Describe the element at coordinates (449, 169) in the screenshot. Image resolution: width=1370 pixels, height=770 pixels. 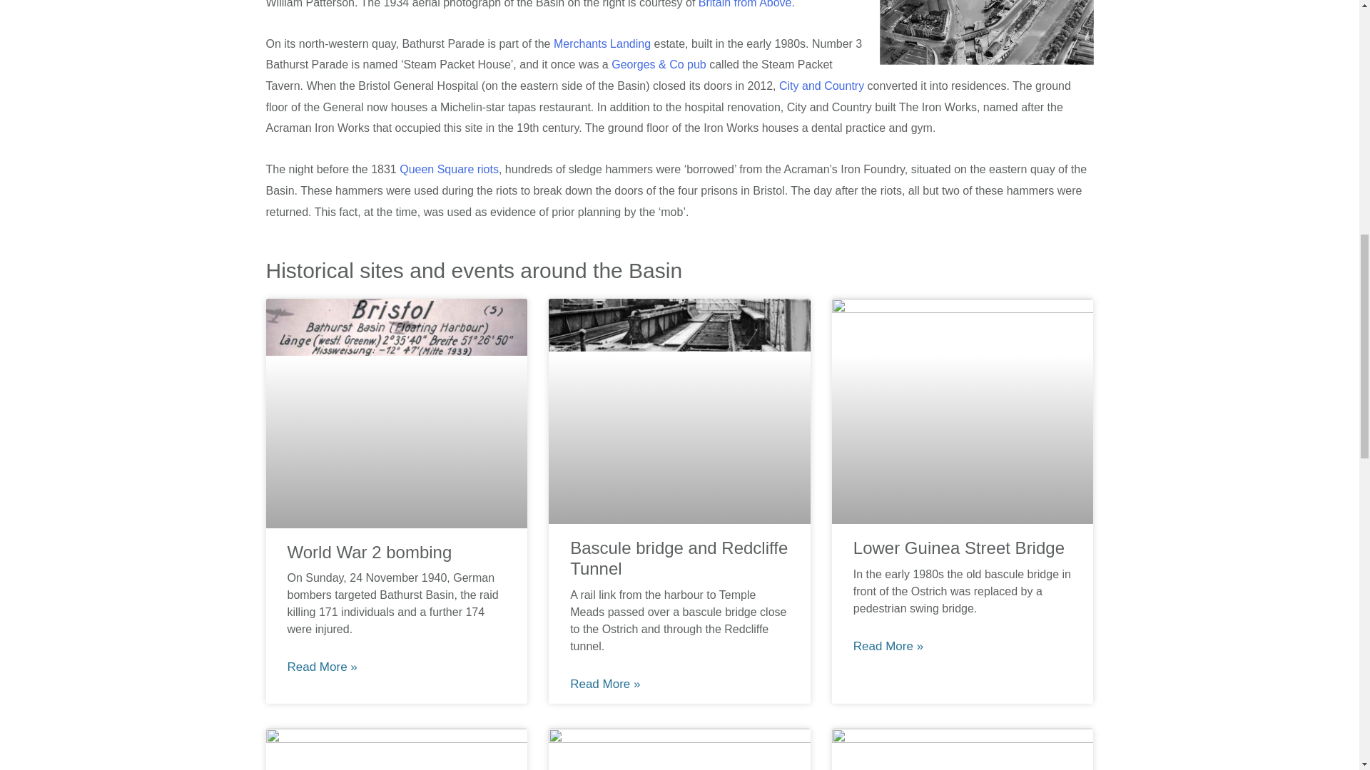
I see `Queen Square riots` at that location.